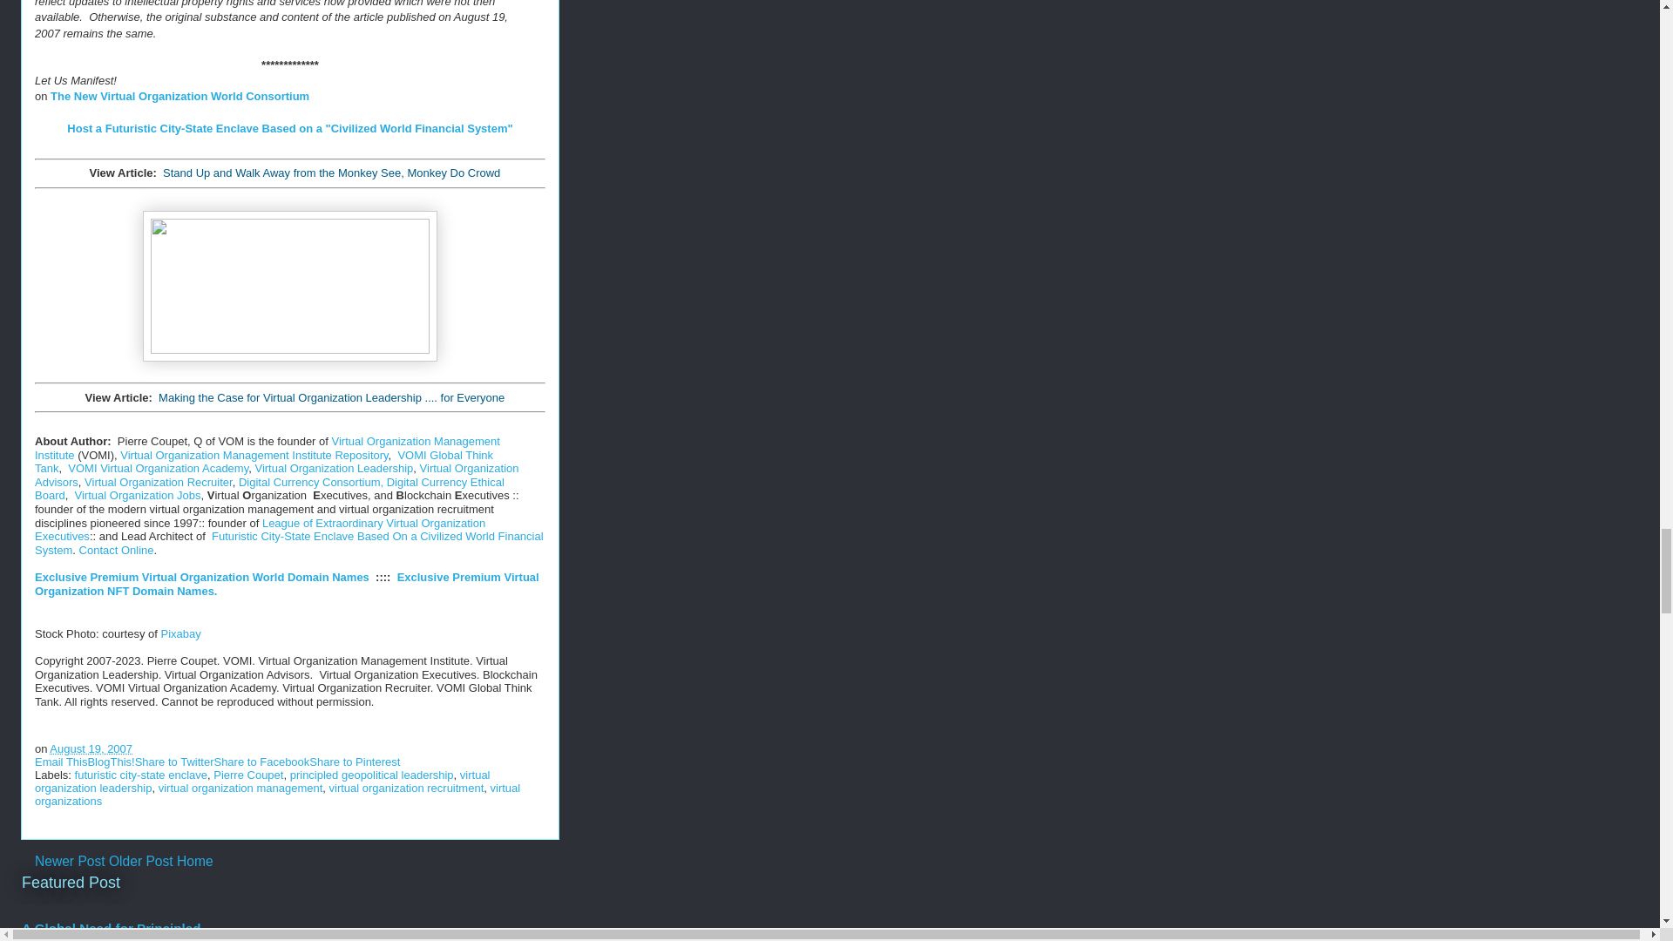  Describe the element at coordinates (70, 861) in the screenshot. I see `Newer Post` at that location.